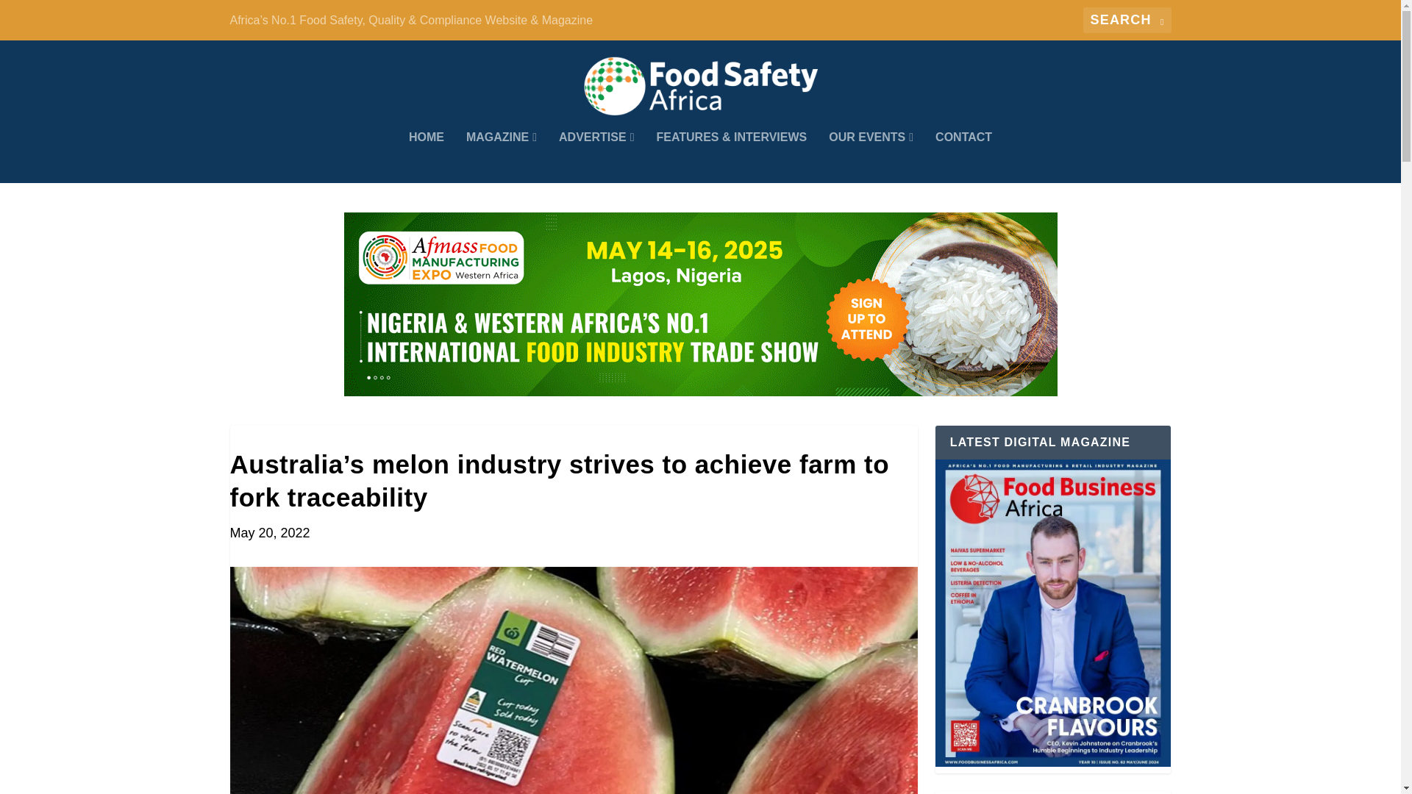 Image resolution: width=1412 pixels, height=794 pixels. What do you see at coordinates (1127, 20) in the screenshot?
I see `Search for:` at bounding box center [1127, 20].